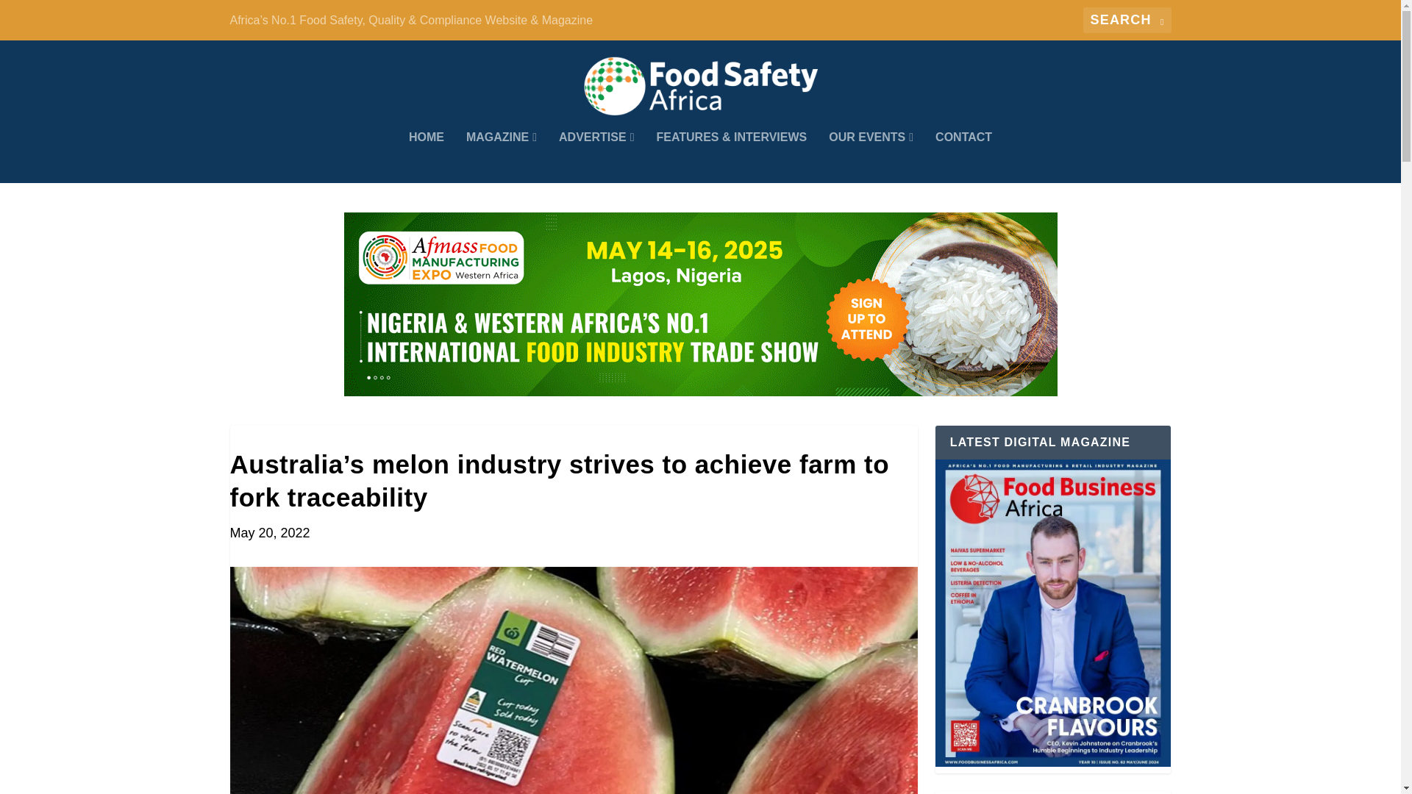 Image resolution: width=1412 pixels, height=794 pixels. What do you see at coordinates (1127, 20) in the screenshot?
I see `Search for:` at bounding box center [1127, 20].